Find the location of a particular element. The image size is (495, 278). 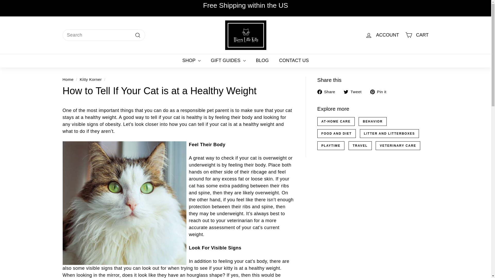

ACCOUNT is located at coordinates (382, 35).